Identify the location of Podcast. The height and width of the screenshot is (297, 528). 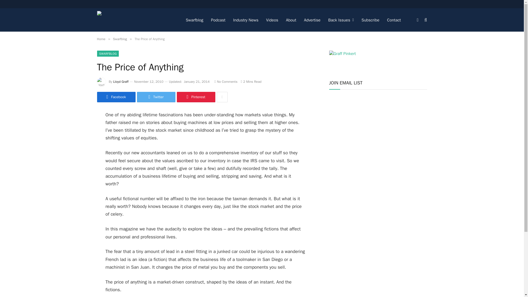
(218, 20).